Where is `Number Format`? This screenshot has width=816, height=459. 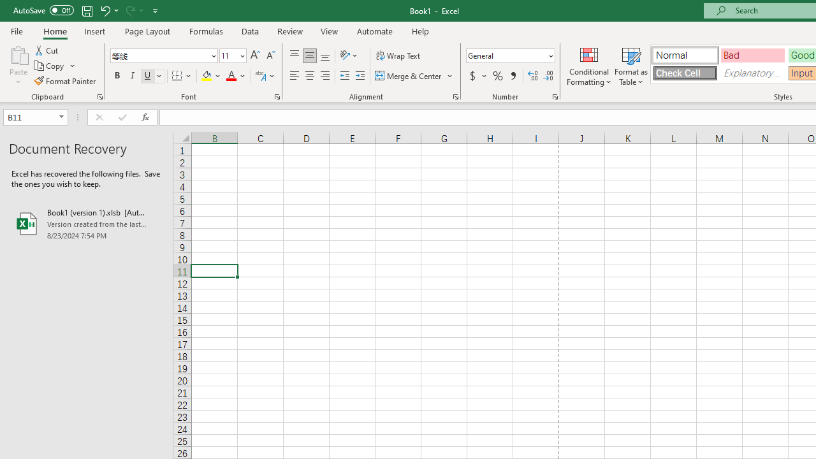 Number Format is located at coordinates (510, 56).